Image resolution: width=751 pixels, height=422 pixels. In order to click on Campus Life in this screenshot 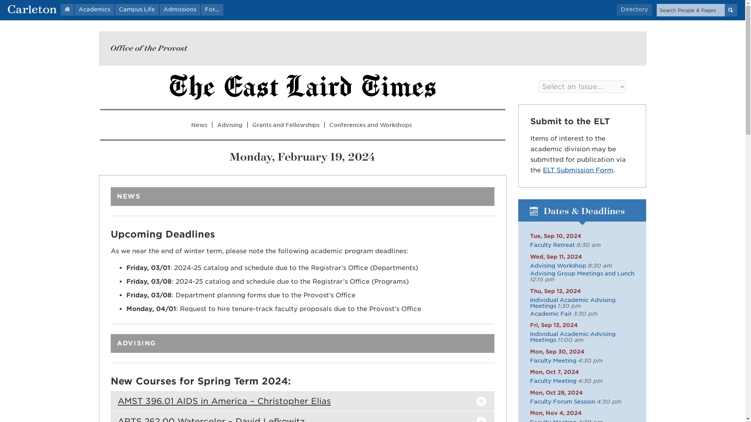, I will do `click(137, 9)`.